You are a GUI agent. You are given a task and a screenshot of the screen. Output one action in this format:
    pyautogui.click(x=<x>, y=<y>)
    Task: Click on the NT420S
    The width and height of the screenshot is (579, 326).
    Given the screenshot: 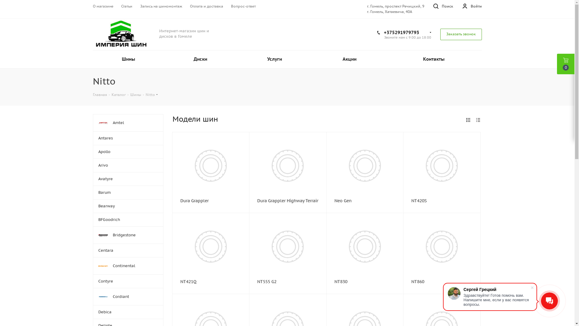 What is the action you would take?
    pyautogui.click(x=442, y=201)
    